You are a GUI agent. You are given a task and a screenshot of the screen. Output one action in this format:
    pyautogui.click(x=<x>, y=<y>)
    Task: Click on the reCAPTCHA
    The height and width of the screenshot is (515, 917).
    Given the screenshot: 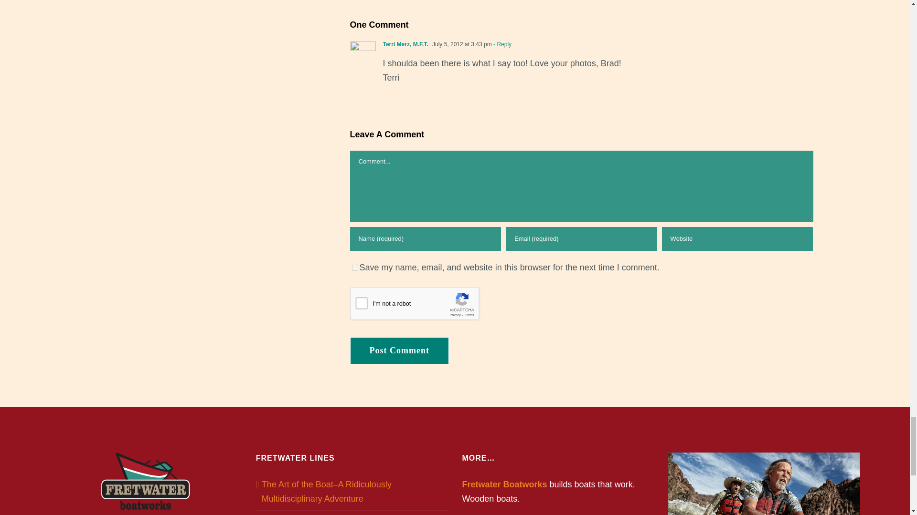 What is the action you would take?
    pyautogui.click(x=422, y=306)
    